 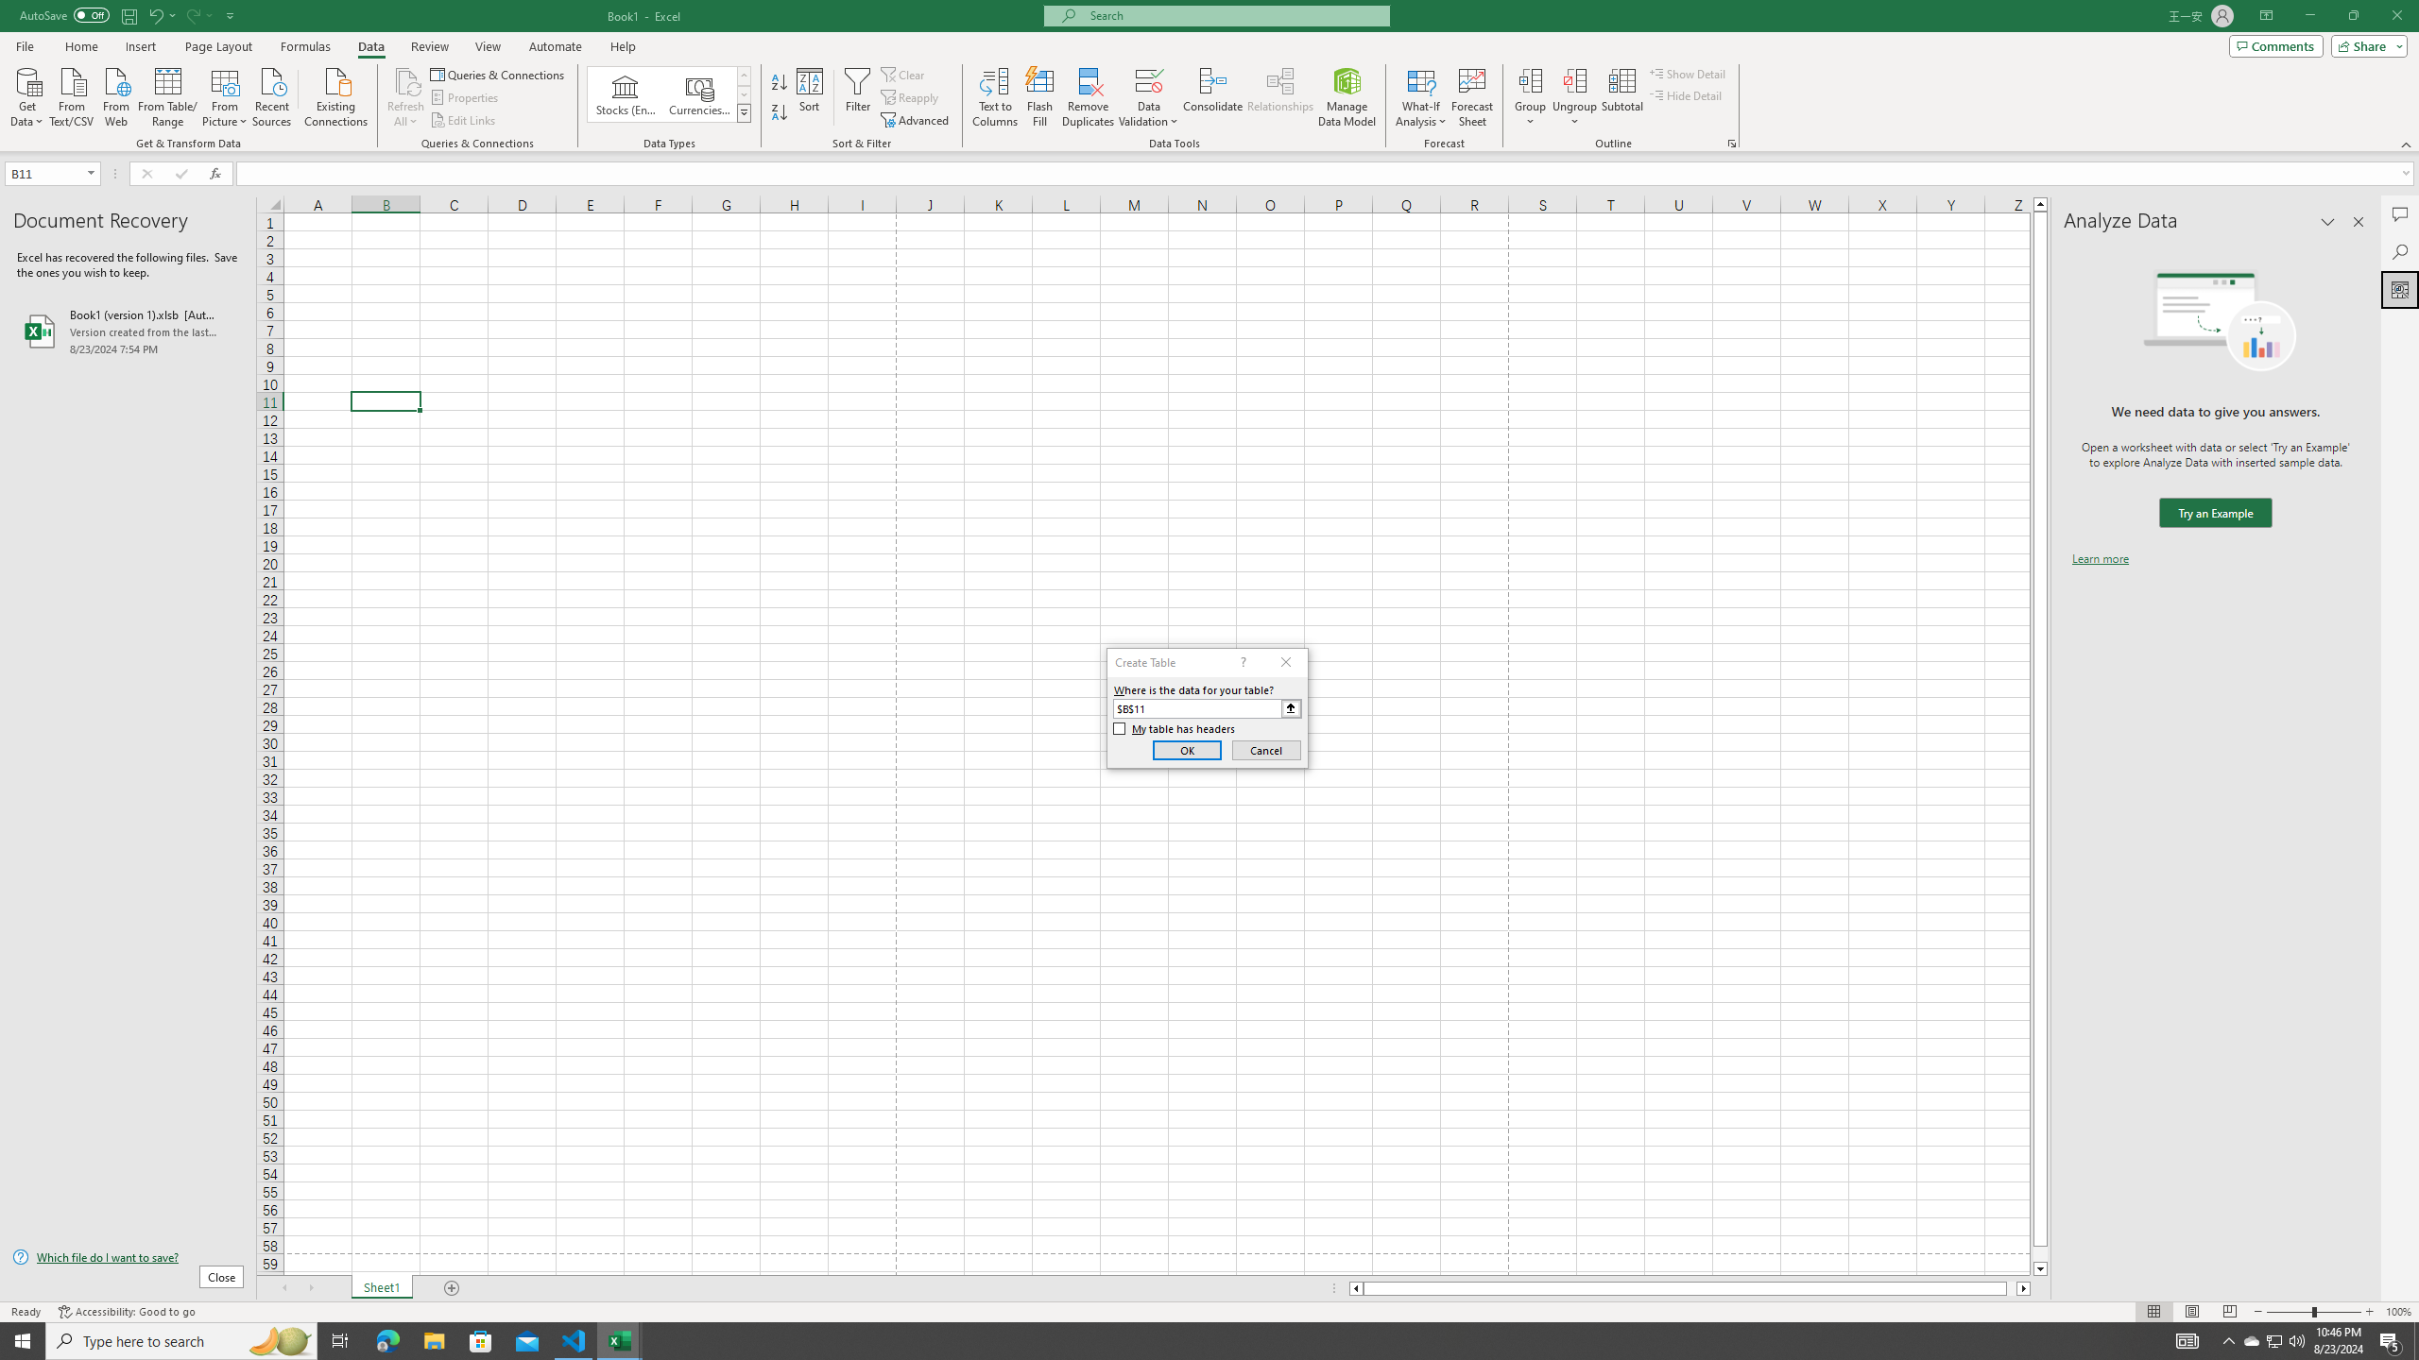 I want to click on Relationships, so click(x=1280, y=97).